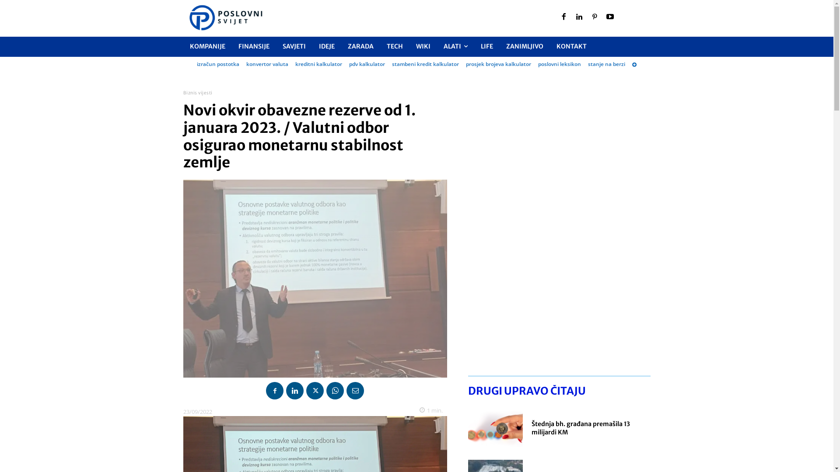 The image size is (840, 472). I want to click on Linkedin, so click(295, 391).